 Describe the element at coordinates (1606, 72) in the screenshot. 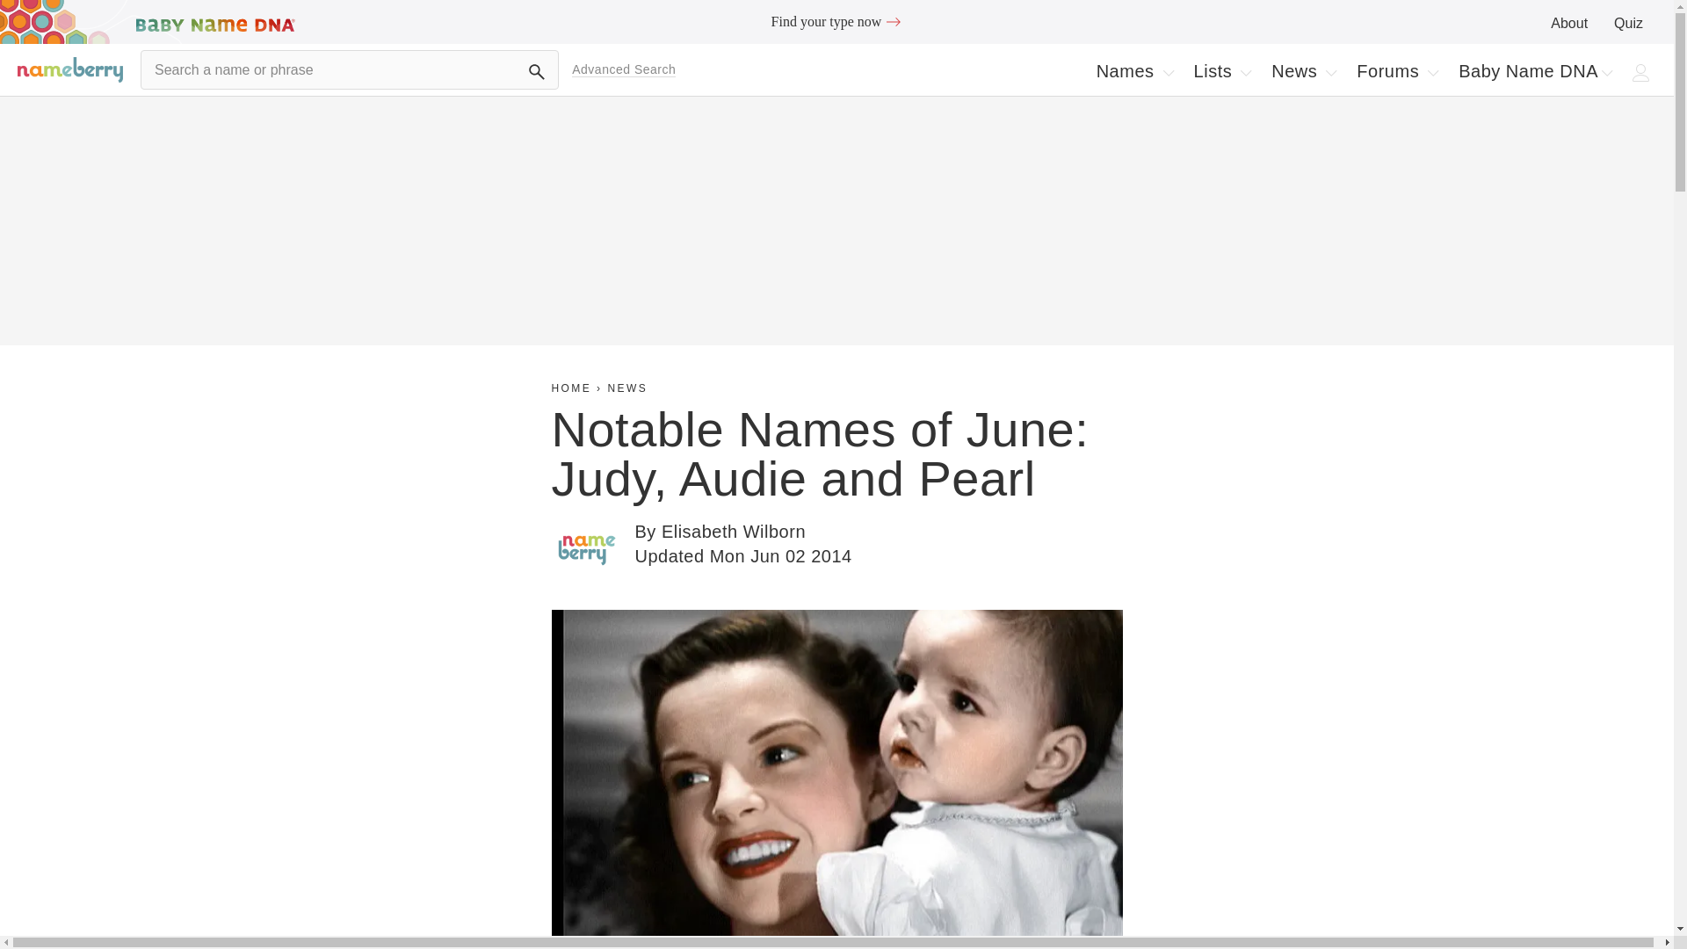

I see `Chevron - Down` at that location.